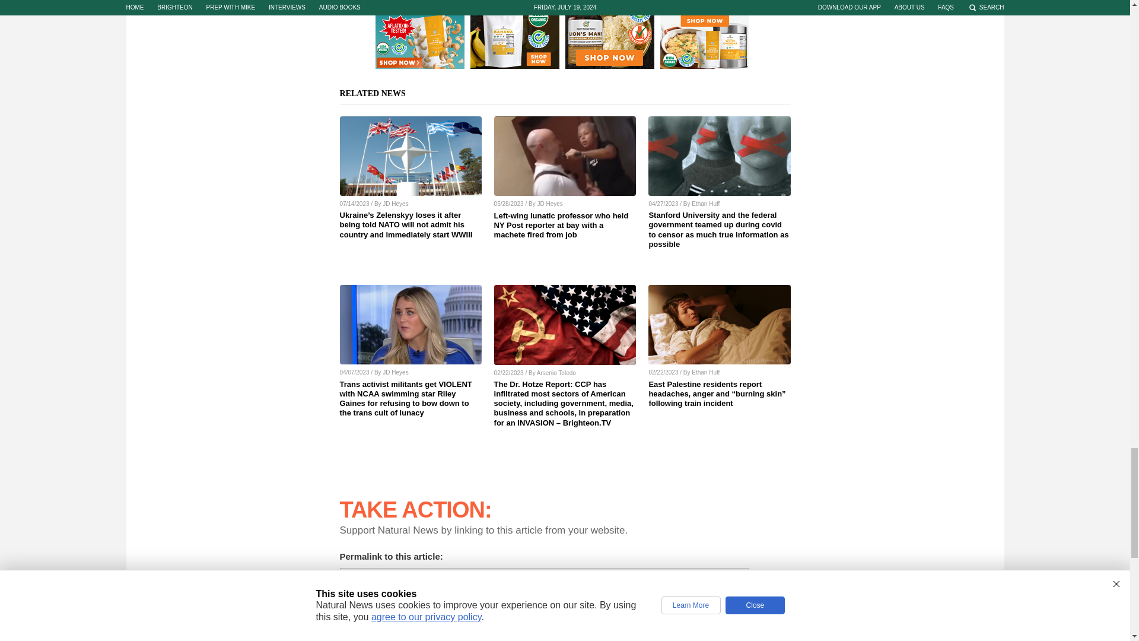 This screenshot has width=1139, height=641. What do you see at coordinates (772, 578) in the screenshot?
I see `Copy Permalink` at bounding box center [772, 578].